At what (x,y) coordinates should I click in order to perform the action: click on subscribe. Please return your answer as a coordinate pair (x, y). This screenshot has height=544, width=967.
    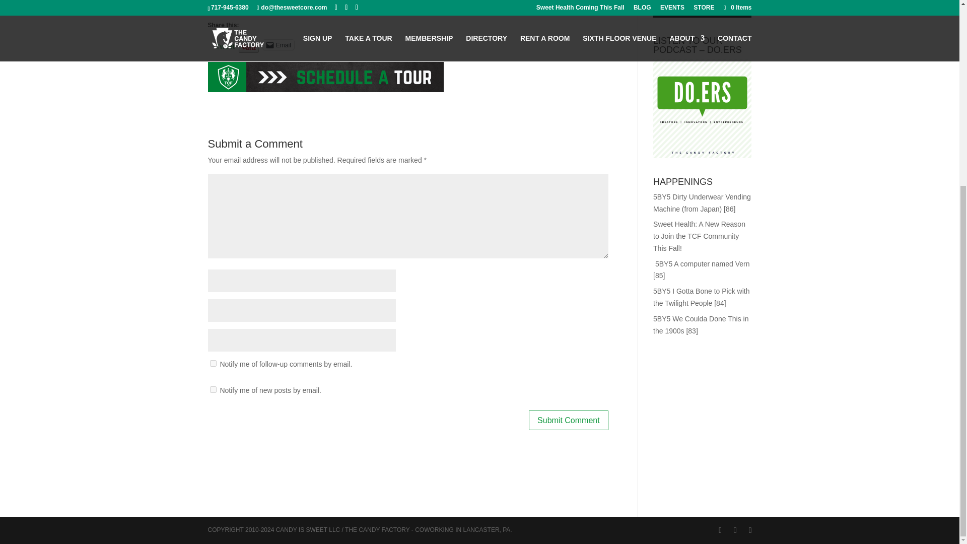
    Looking at the image, I should click on (213, 389).